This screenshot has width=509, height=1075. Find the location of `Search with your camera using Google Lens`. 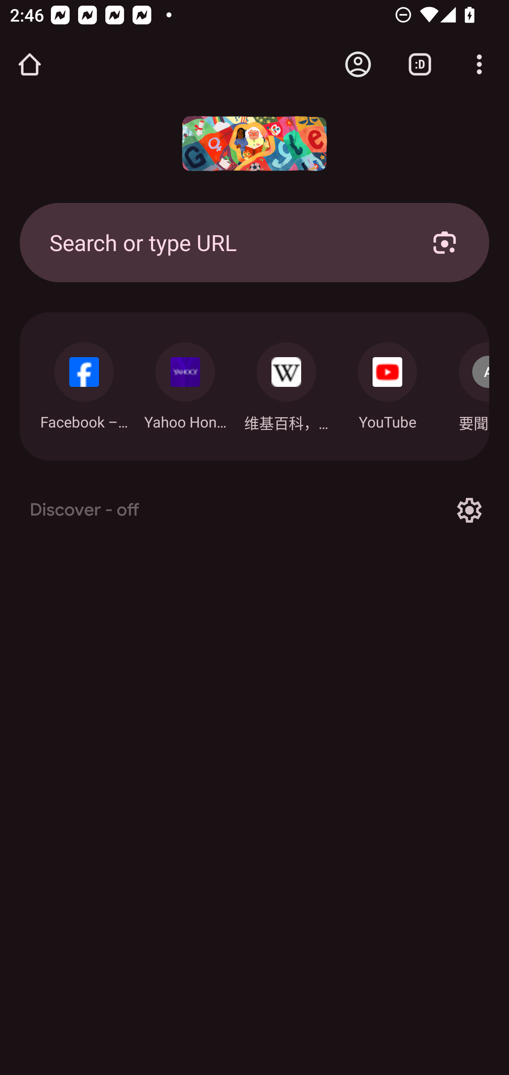

Search with your camera using Google Lens is located at coordinates (445, 242).